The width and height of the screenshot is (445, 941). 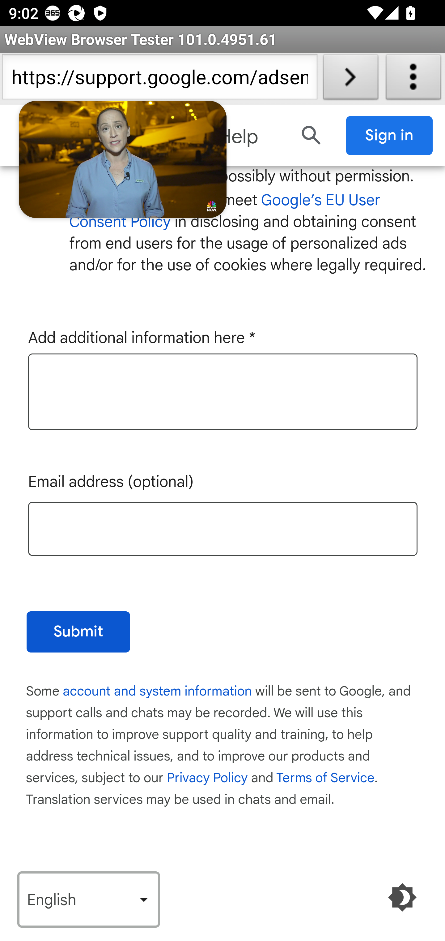 What do you see at coordinates (390, 135) in the screenshot?
I see `Sign in` at bounding box center [390, 135].